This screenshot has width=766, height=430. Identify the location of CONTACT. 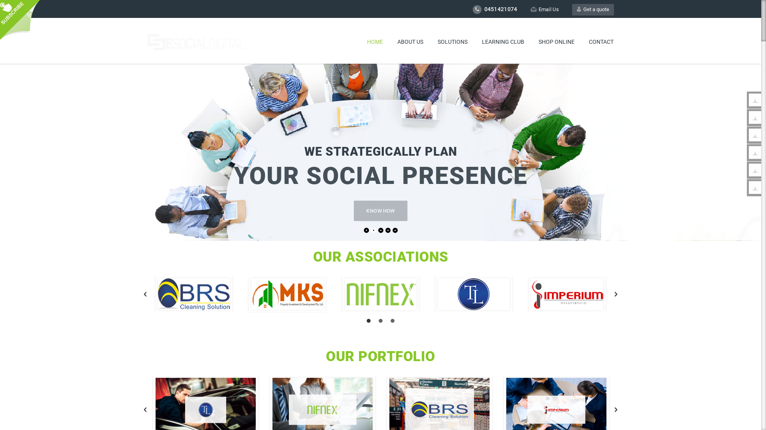
(601, 42).